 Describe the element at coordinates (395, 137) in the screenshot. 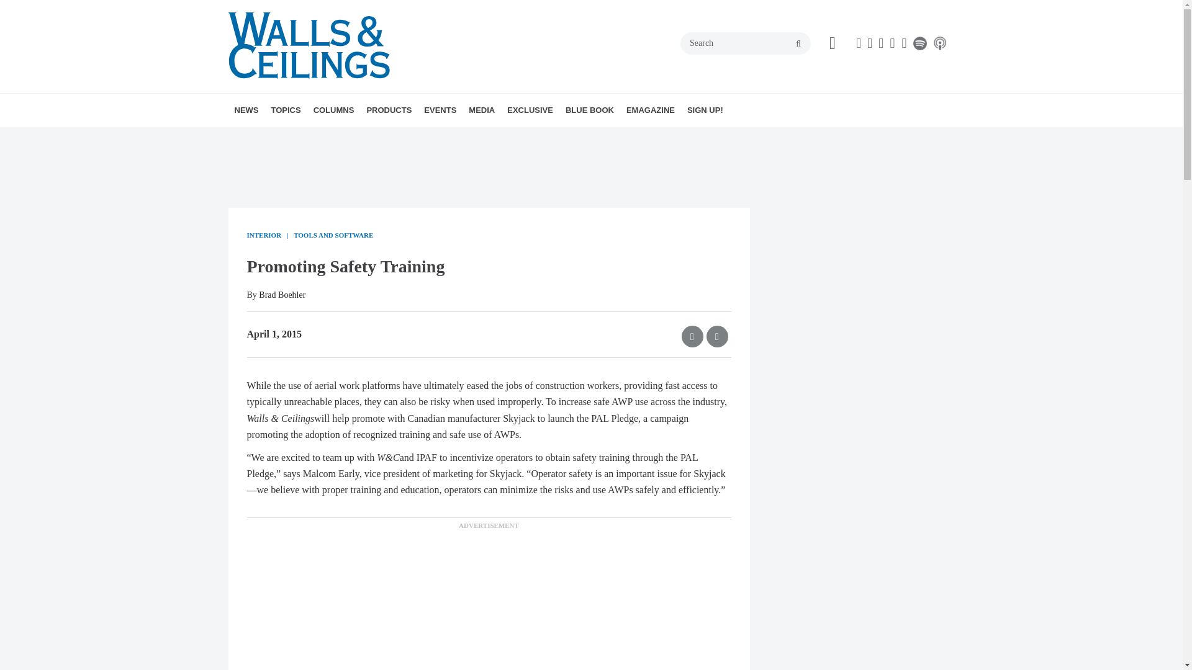

I see `INDUSTRY VOICES` at that location.